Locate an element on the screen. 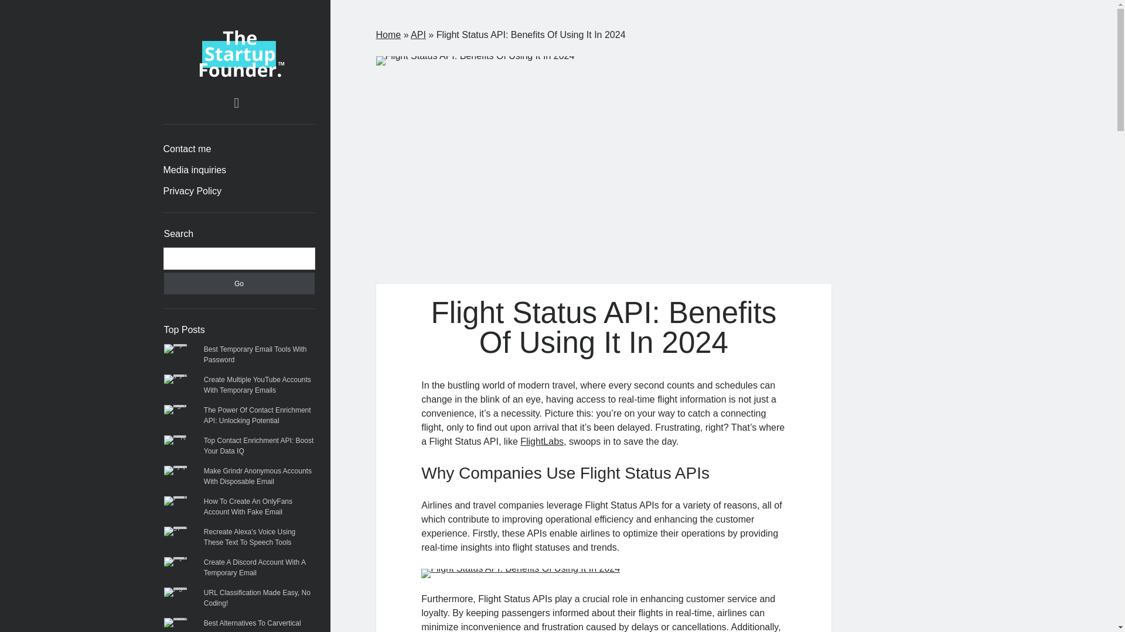  Search for: is located at coordinates (239, 259).